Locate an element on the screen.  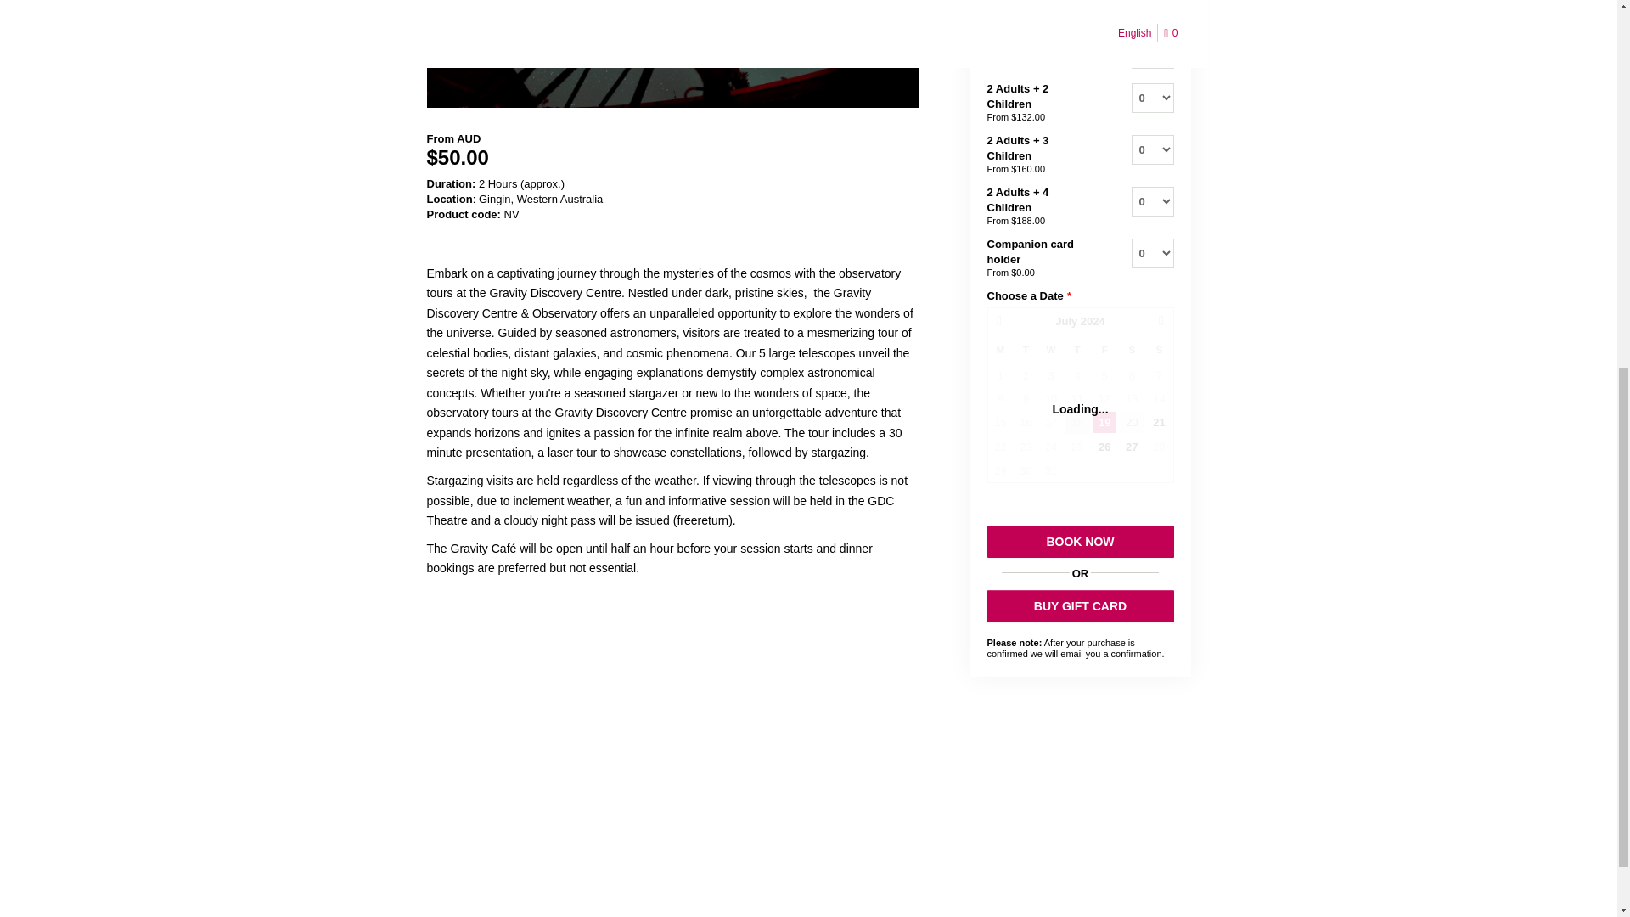
21 is located at coordinates (1158, 421).